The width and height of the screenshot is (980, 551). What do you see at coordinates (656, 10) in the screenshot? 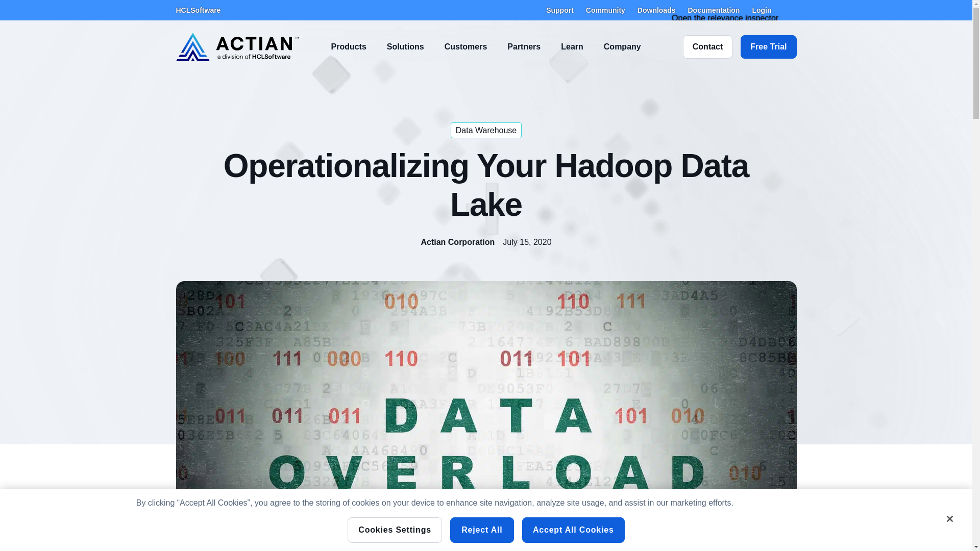
I see `Downloads` at bounding box center [656, 10].